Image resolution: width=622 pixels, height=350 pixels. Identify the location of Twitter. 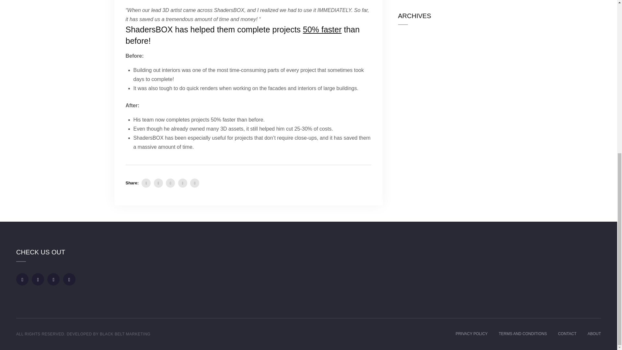
(158, 183).